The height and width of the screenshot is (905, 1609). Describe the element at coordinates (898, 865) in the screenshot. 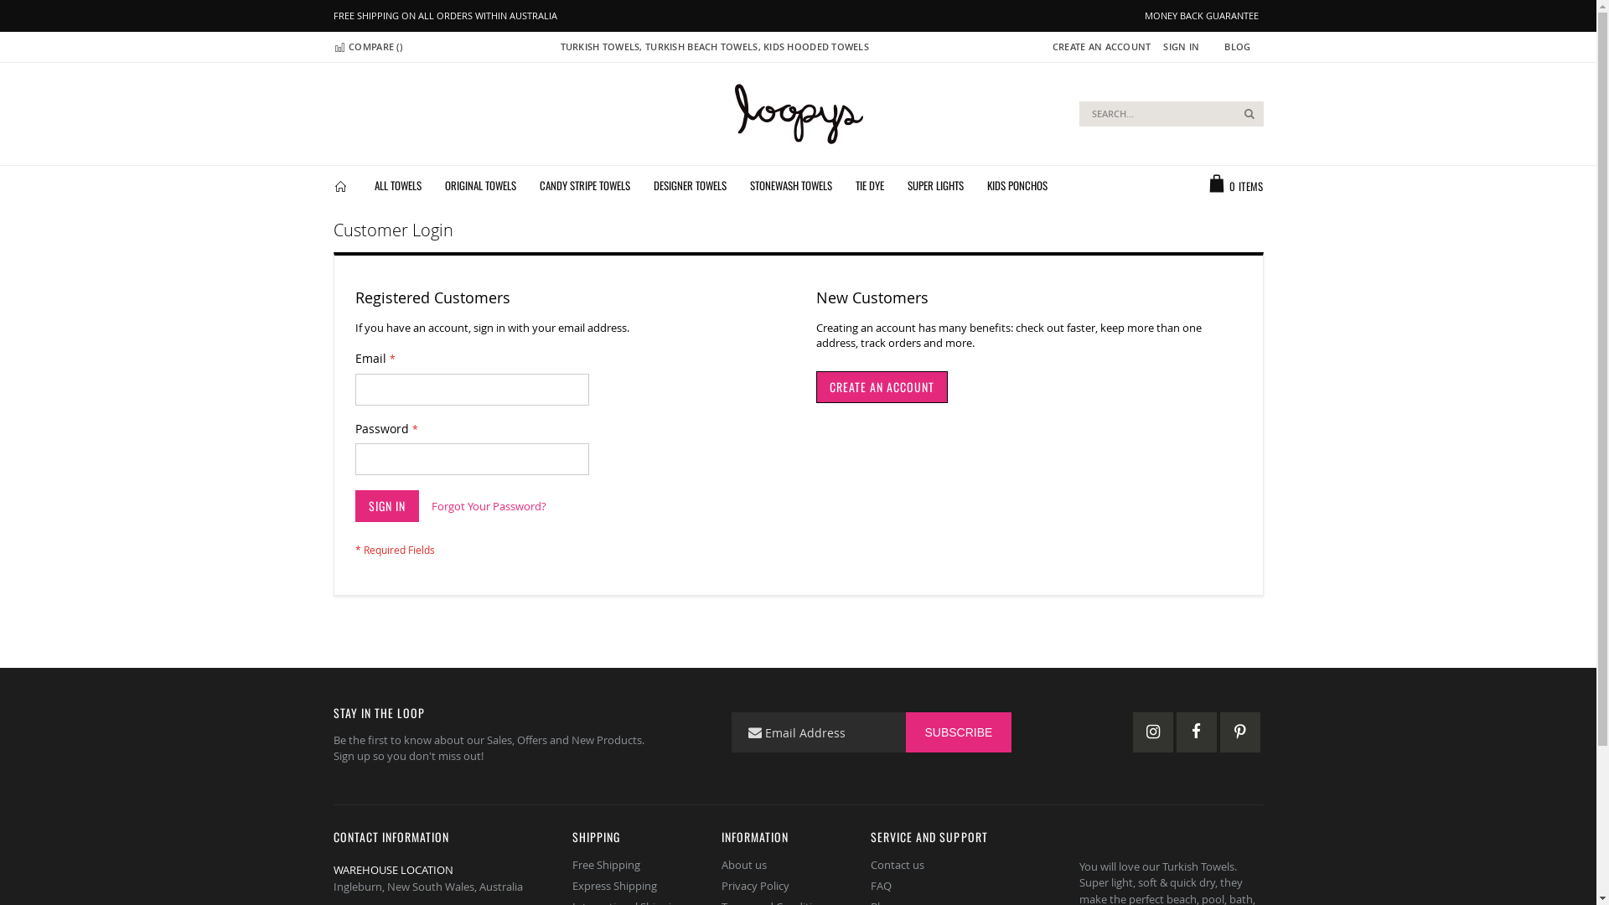

I see `Contact us` at that location.